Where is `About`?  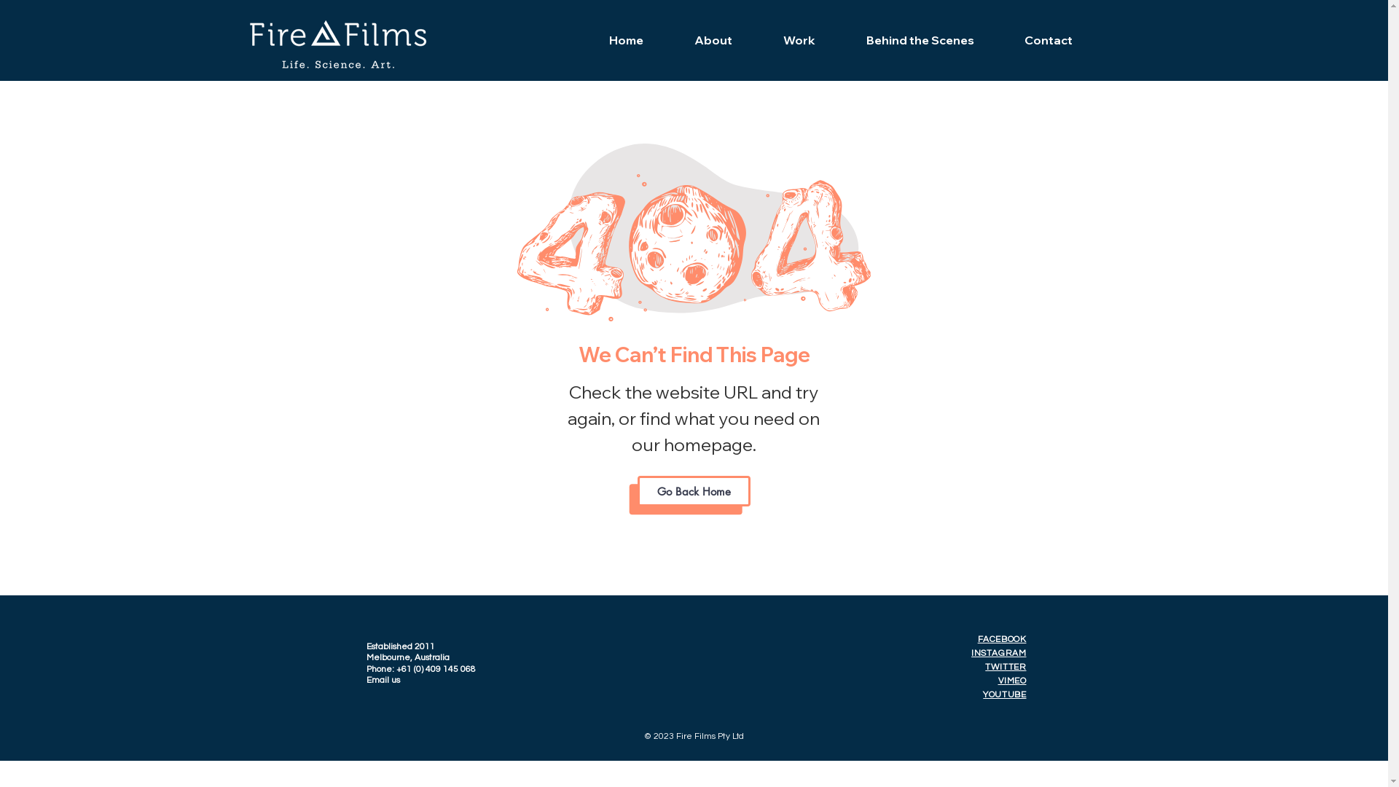 About is located at coordinates (713, 40).